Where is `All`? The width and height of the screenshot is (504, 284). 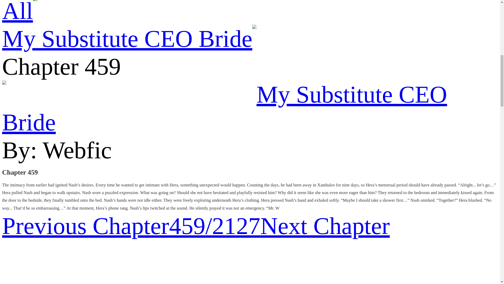 All is located at coordinates (17, 12).